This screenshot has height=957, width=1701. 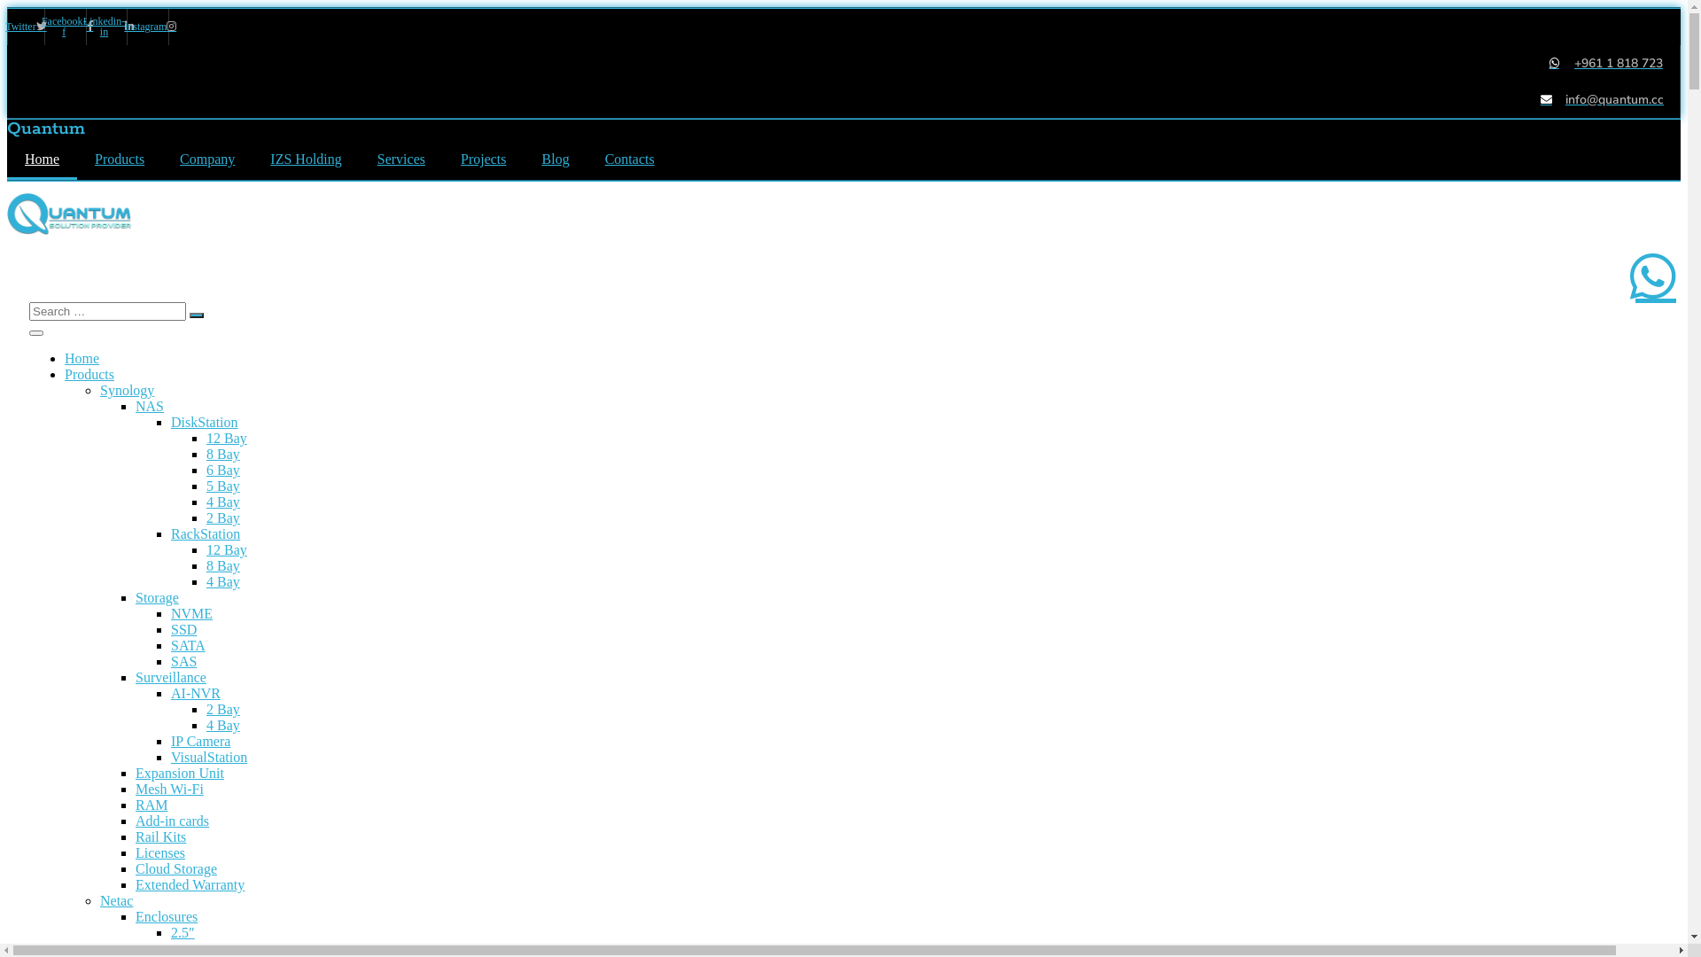 I want to click on Add-in cards, so click(x=172, y=821).